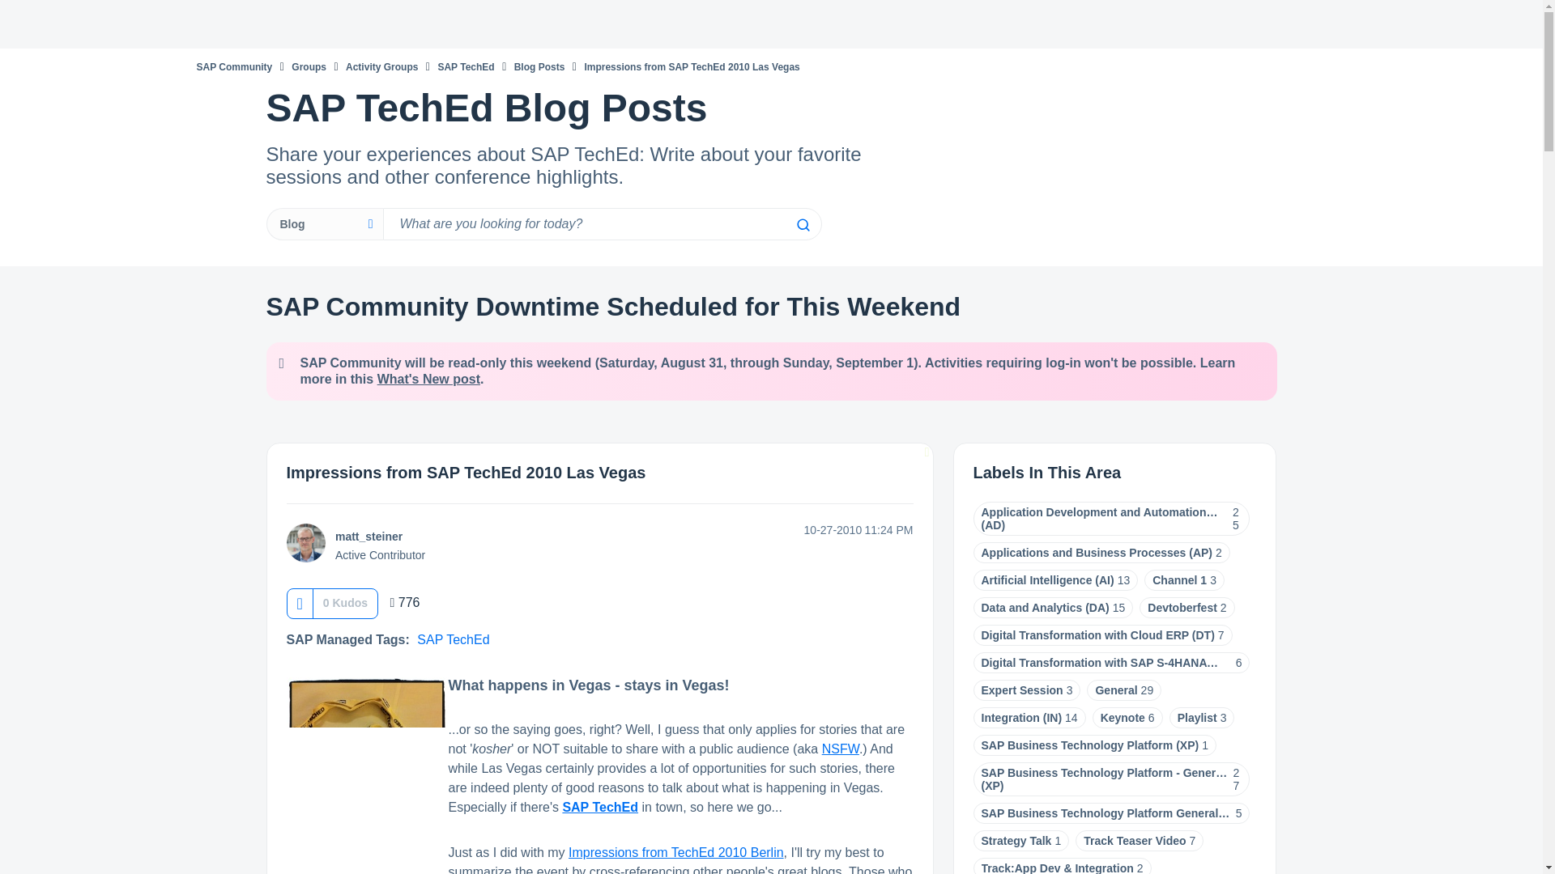 The height and width of the screenshot is (874, 1555). Describe the element at coordinates (324, 224) in the screenshot. I see `Search Granularity` at that location.